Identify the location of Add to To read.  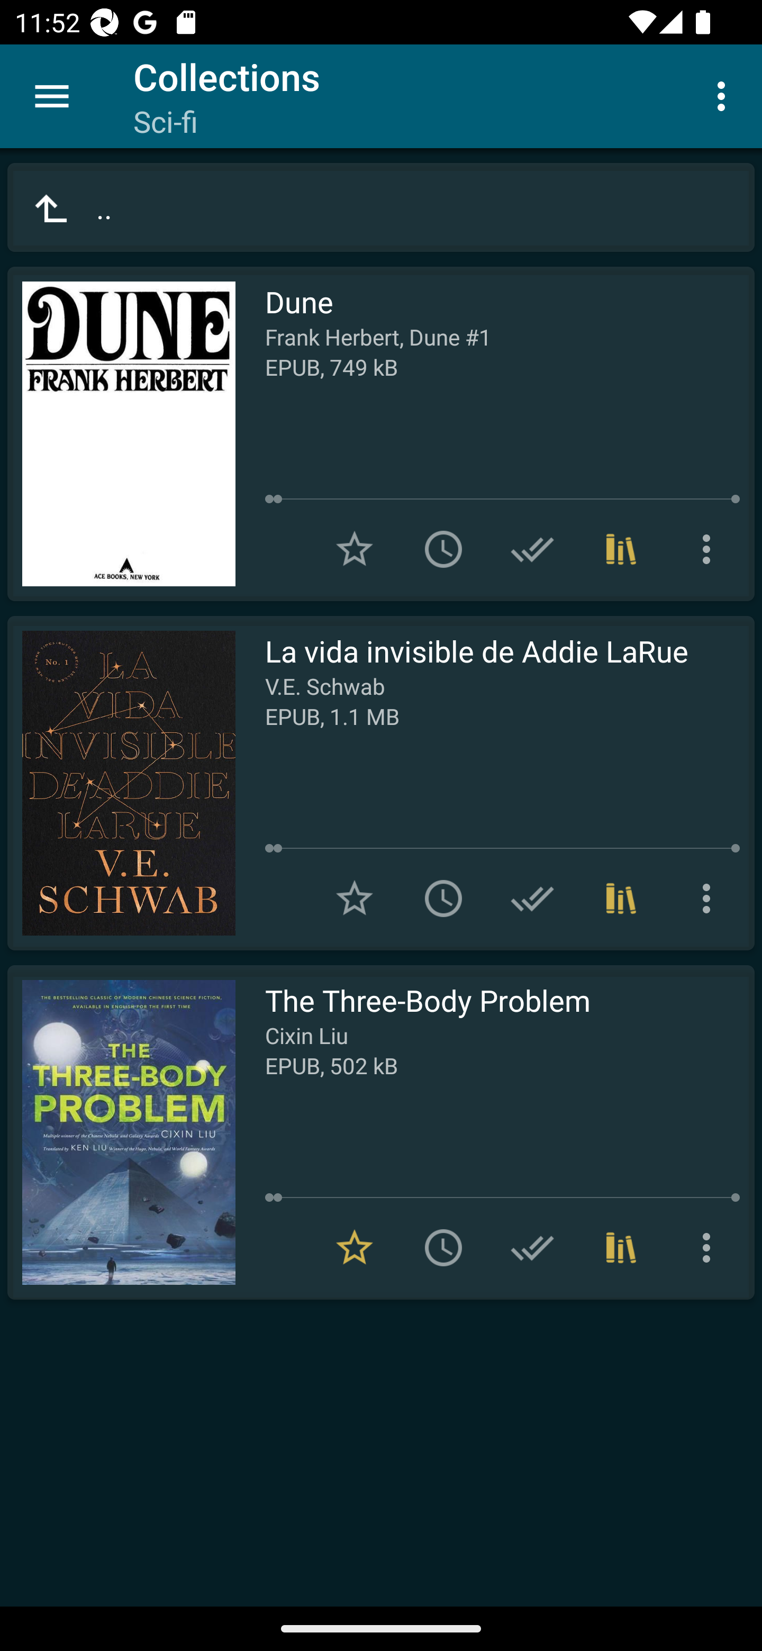
(443, 898).